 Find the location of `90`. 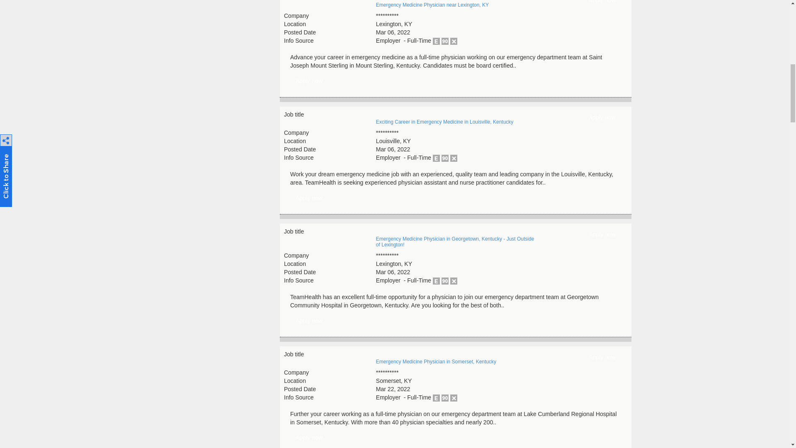

90 is located at coordinates (445, 158).